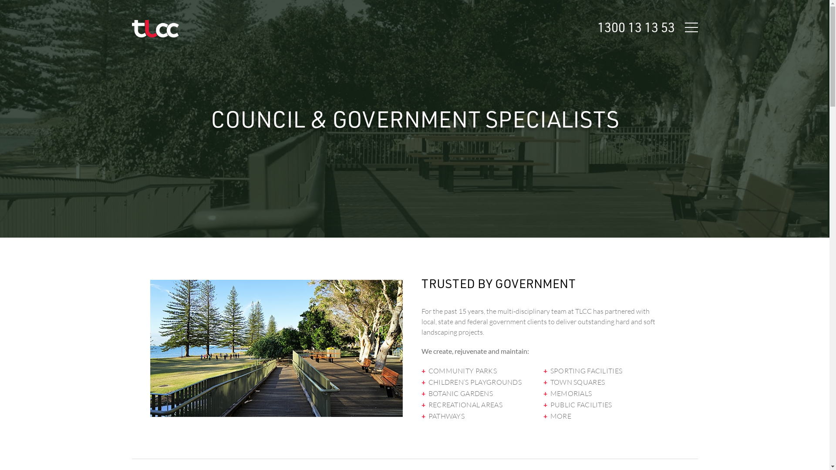  I want to click on 1300 13 13 53, so click(636, 27).